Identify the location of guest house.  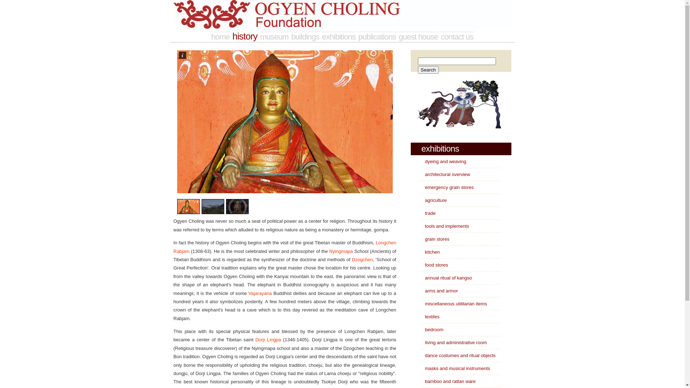
(418, 37).